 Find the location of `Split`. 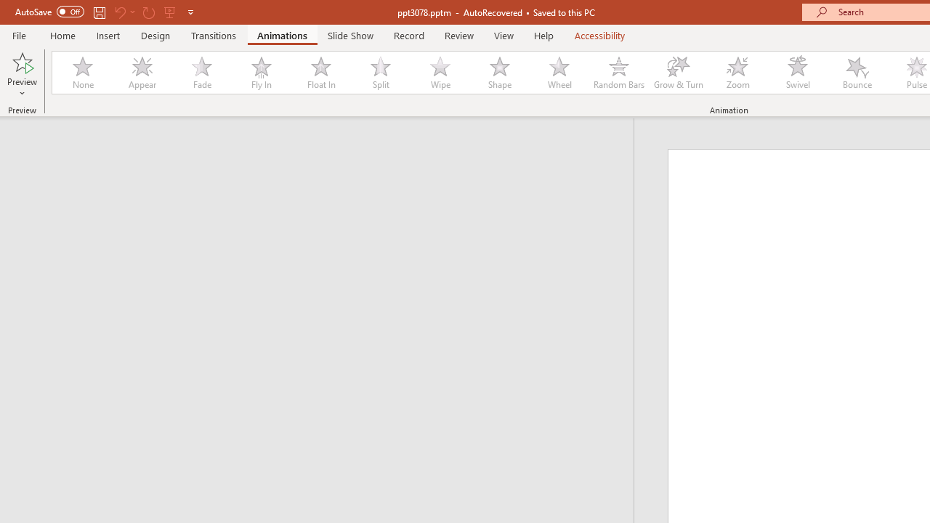

Split is located at coordinates (380, 73).